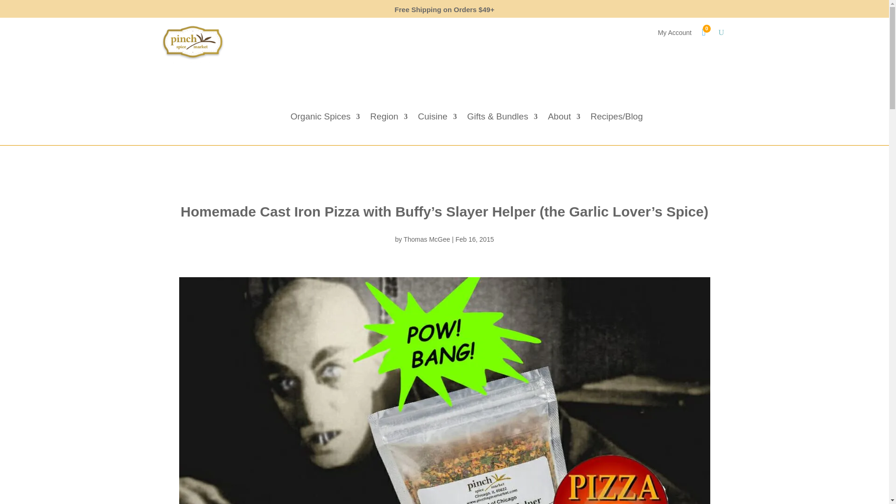  I want to click on Organic Spices, so click(325, 119).